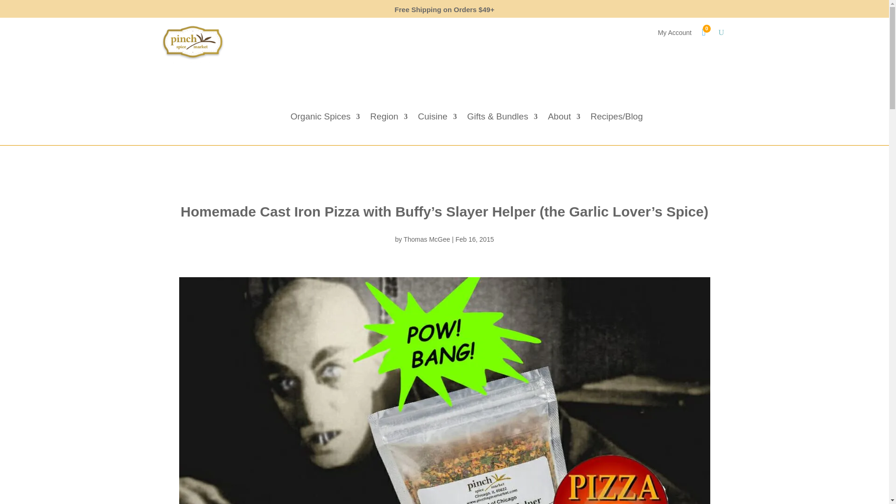  I want to click on Organic Spices, so click(325, 119).